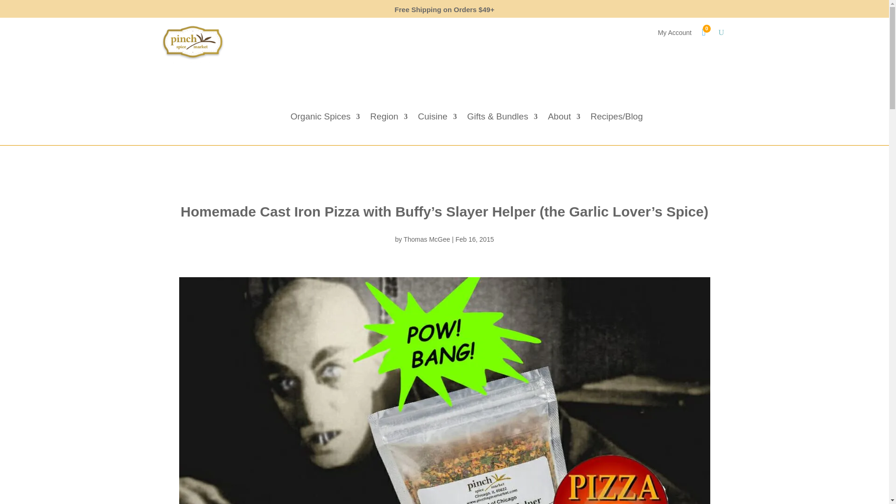  I want to click on Organic Spices, so click(325, 119).